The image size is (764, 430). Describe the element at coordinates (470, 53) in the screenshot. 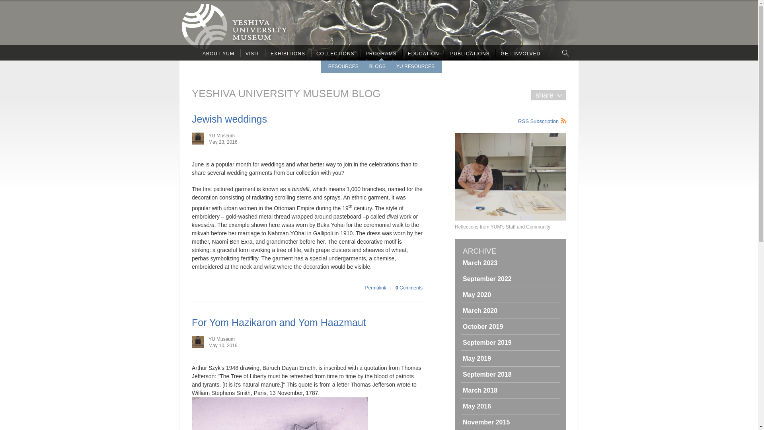

I see `PUBLICATIONS` at that location.